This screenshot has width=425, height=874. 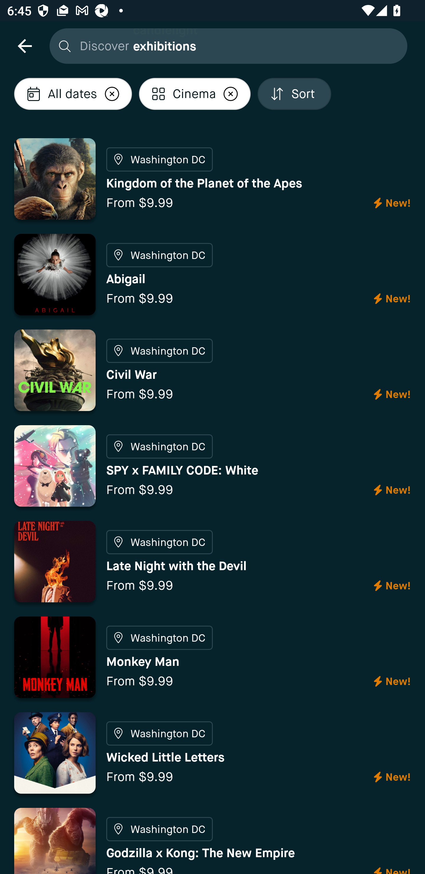 I want to click on Localized description, so click(x=112, y=94).